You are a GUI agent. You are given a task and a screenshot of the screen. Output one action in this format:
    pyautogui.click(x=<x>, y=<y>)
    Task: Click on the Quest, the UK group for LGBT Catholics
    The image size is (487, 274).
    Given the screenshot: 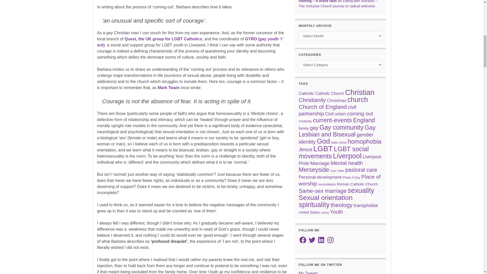 What is the action you would take?
    pyautogui.click(x=163, y=39)
    